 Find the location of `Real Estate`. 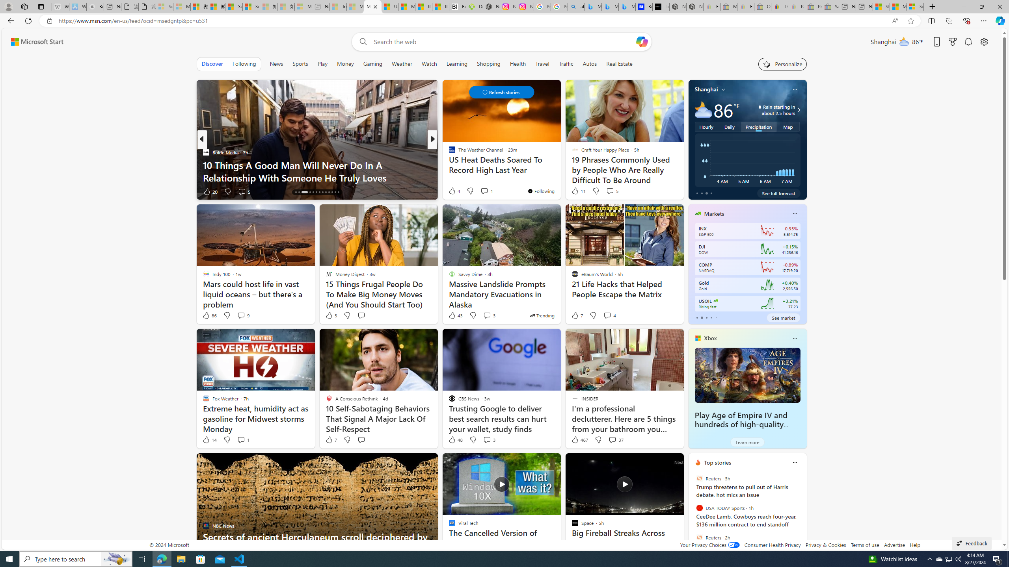

Real Estate is located at coordinates (619, 64).